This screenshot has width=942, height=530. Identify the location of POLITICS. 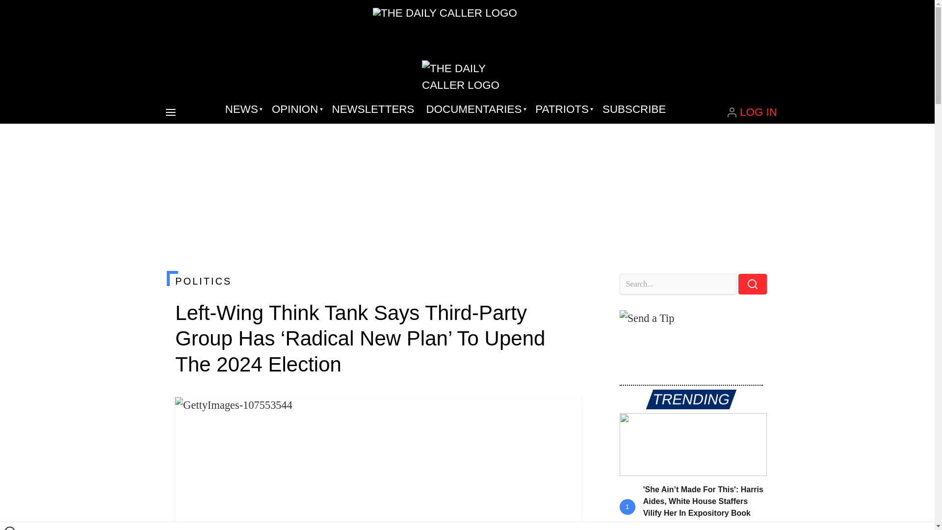
(378, 281).